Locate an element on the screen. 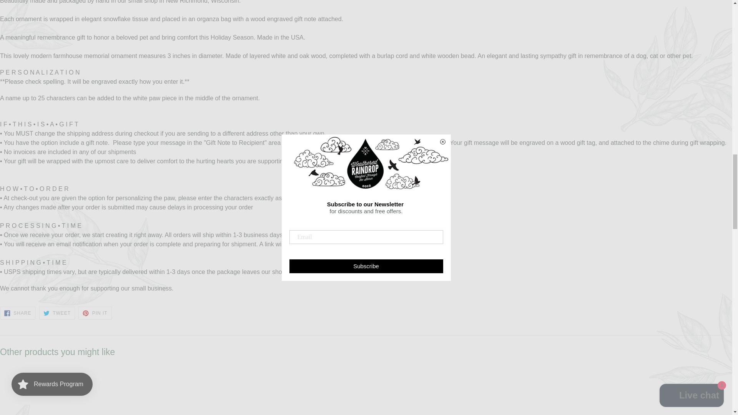 The height and width of the screenshot is (415, 738). Share on Facebook is located at coordinates (18, 313).